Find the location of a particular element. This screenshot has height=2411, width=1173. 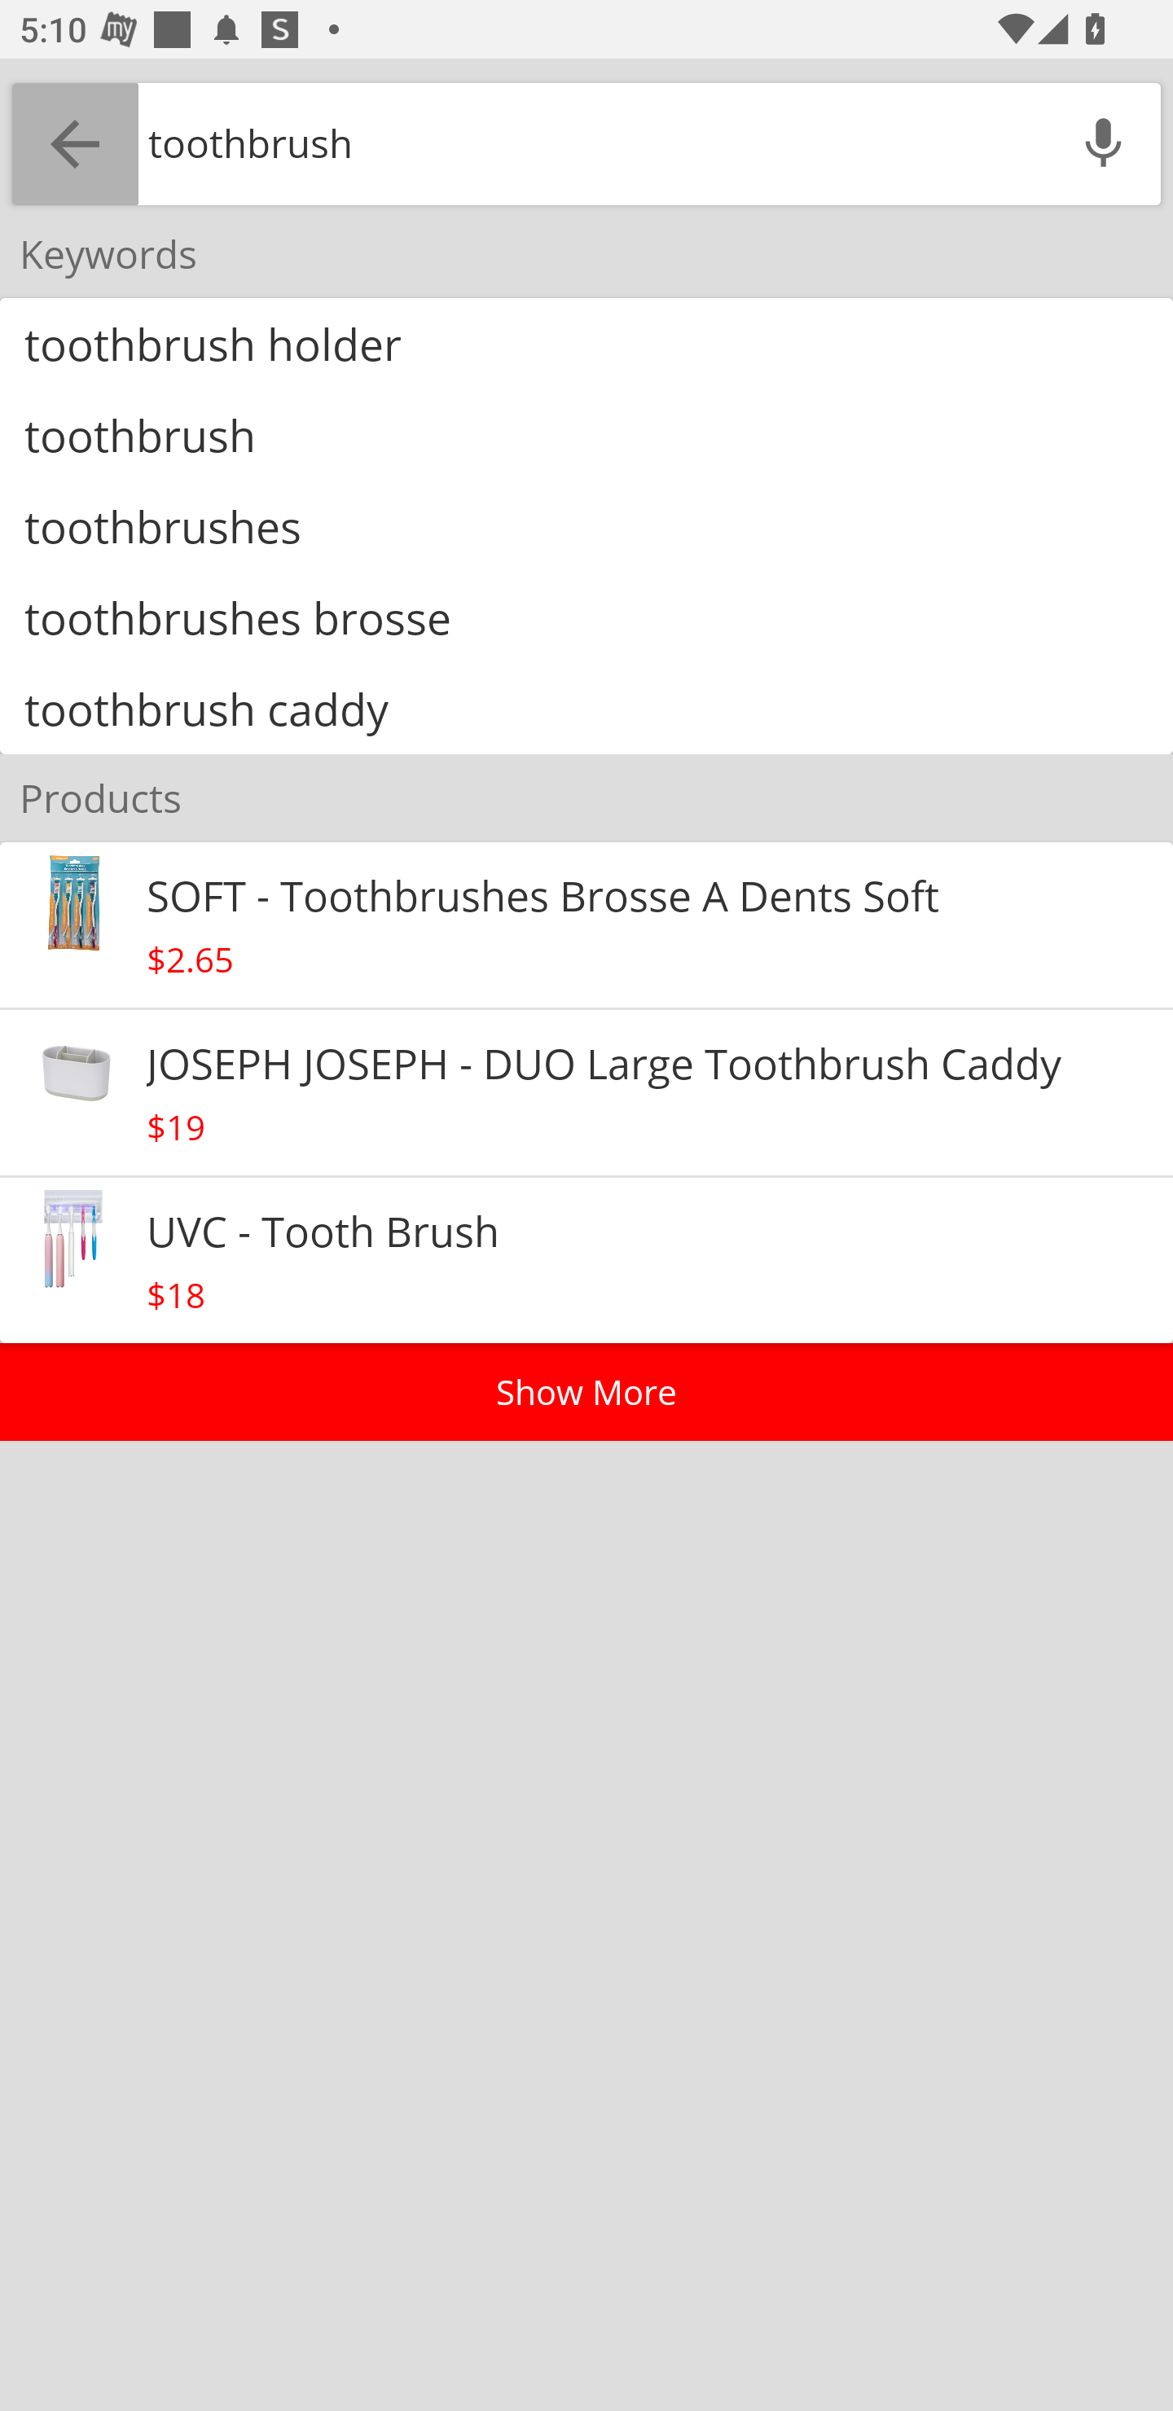

UVC - Tooth Brush $18 is located at coordinates (586, 1261).